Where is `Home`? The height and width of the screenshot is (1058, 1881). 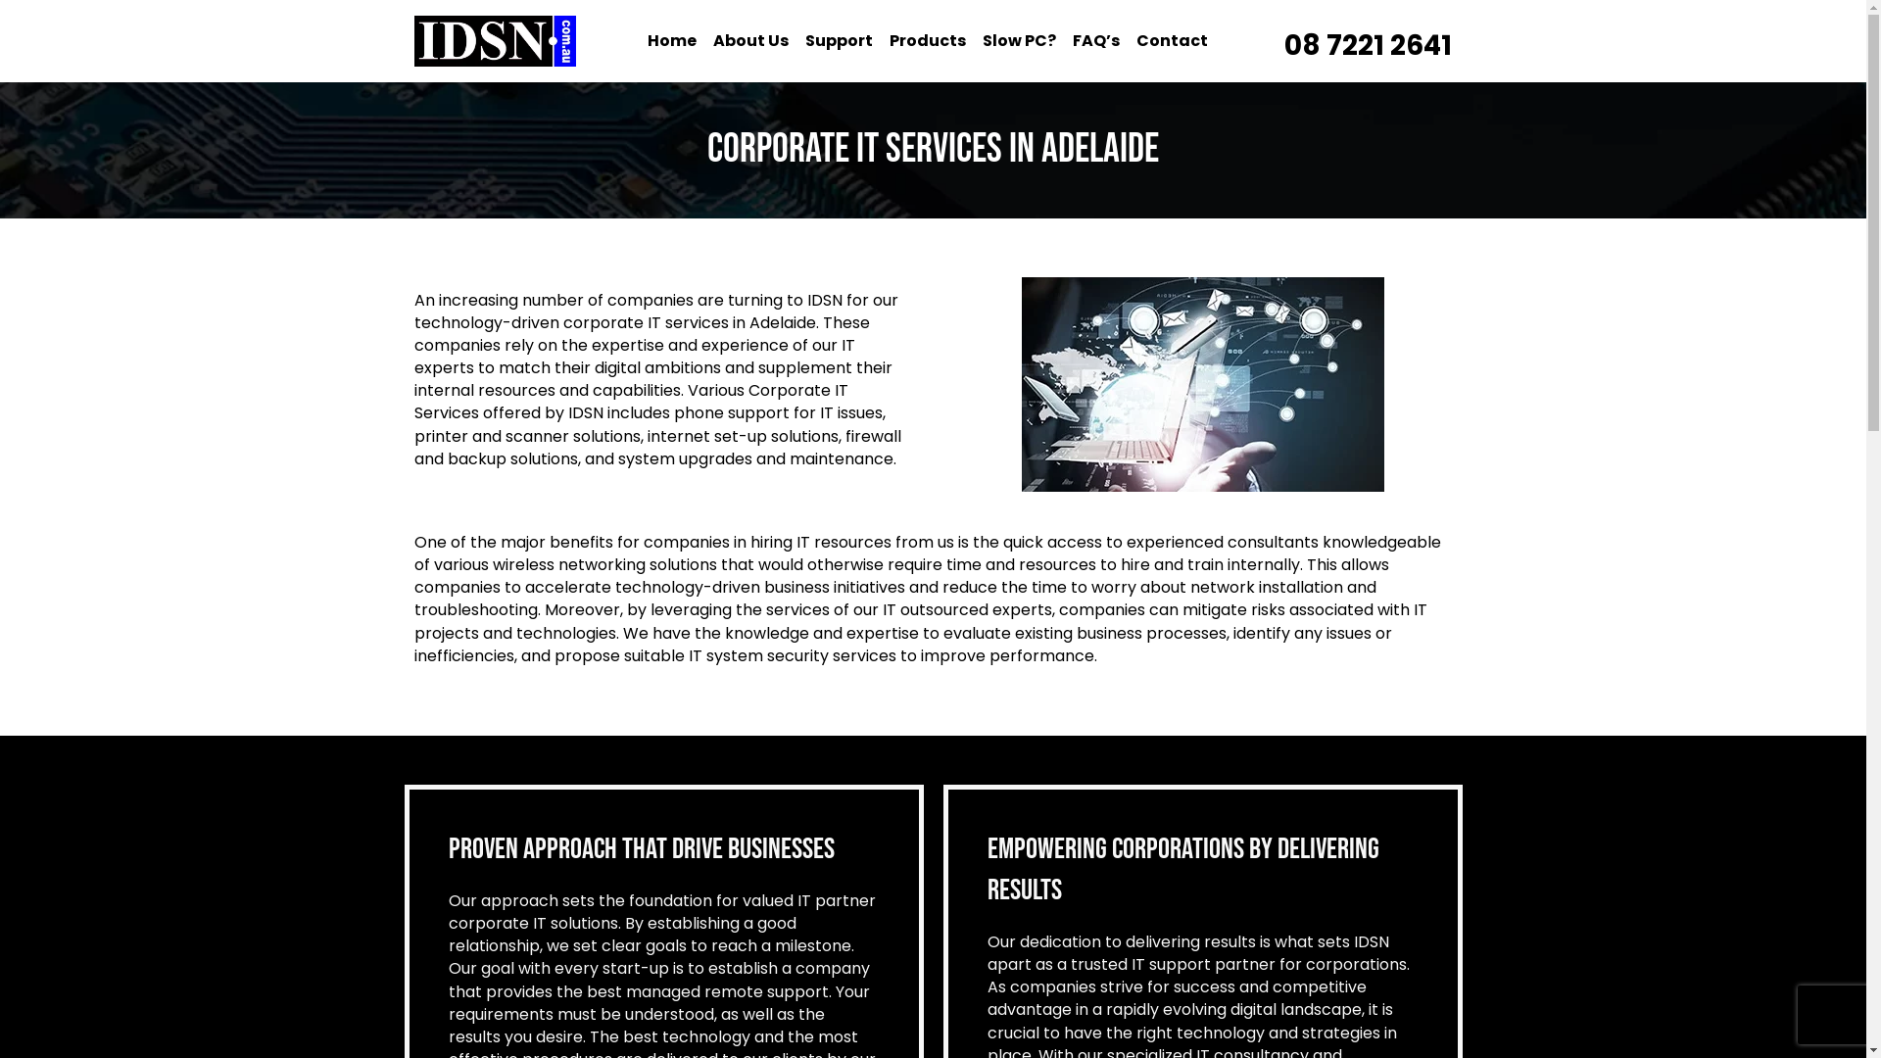 Home is located at coordinates (672, 41).